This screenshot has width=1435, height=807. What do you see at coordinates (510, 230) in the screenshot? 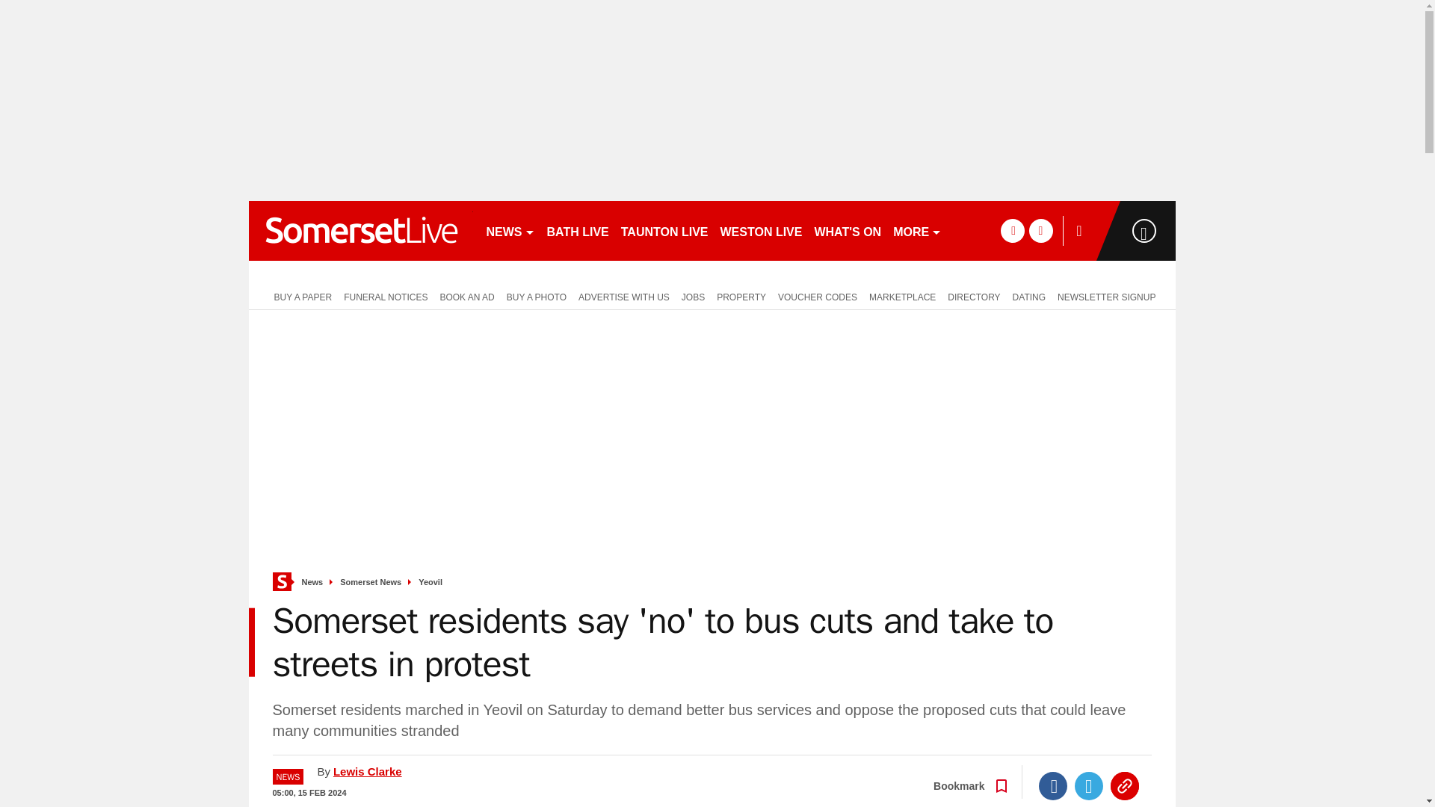
I see `NEWS` at bounding box center [510, 230].